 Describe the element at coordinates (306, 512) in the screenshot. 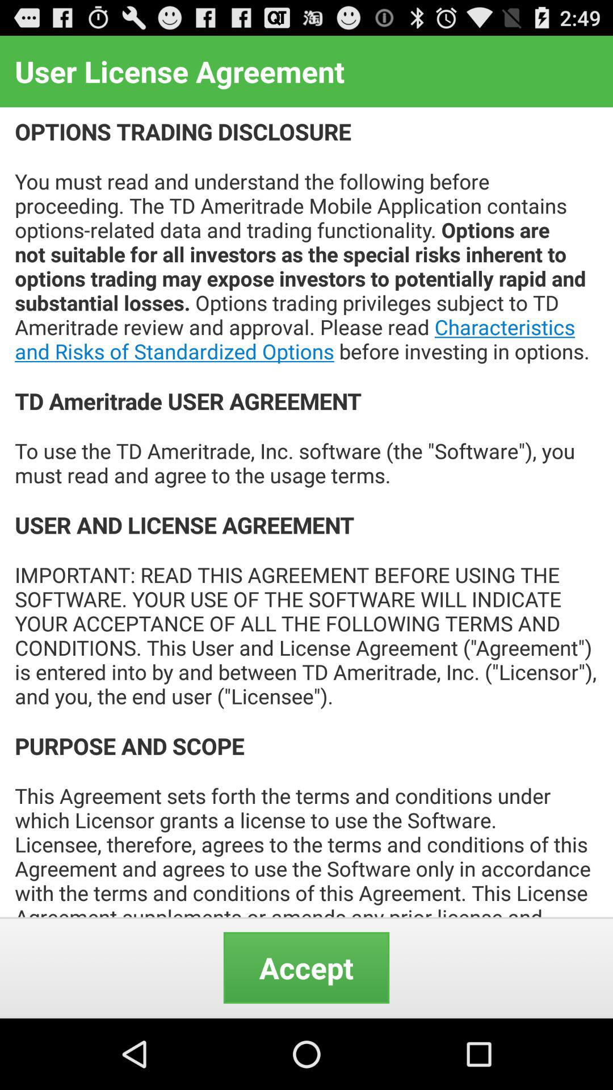

I see `open button above accept` at that location.